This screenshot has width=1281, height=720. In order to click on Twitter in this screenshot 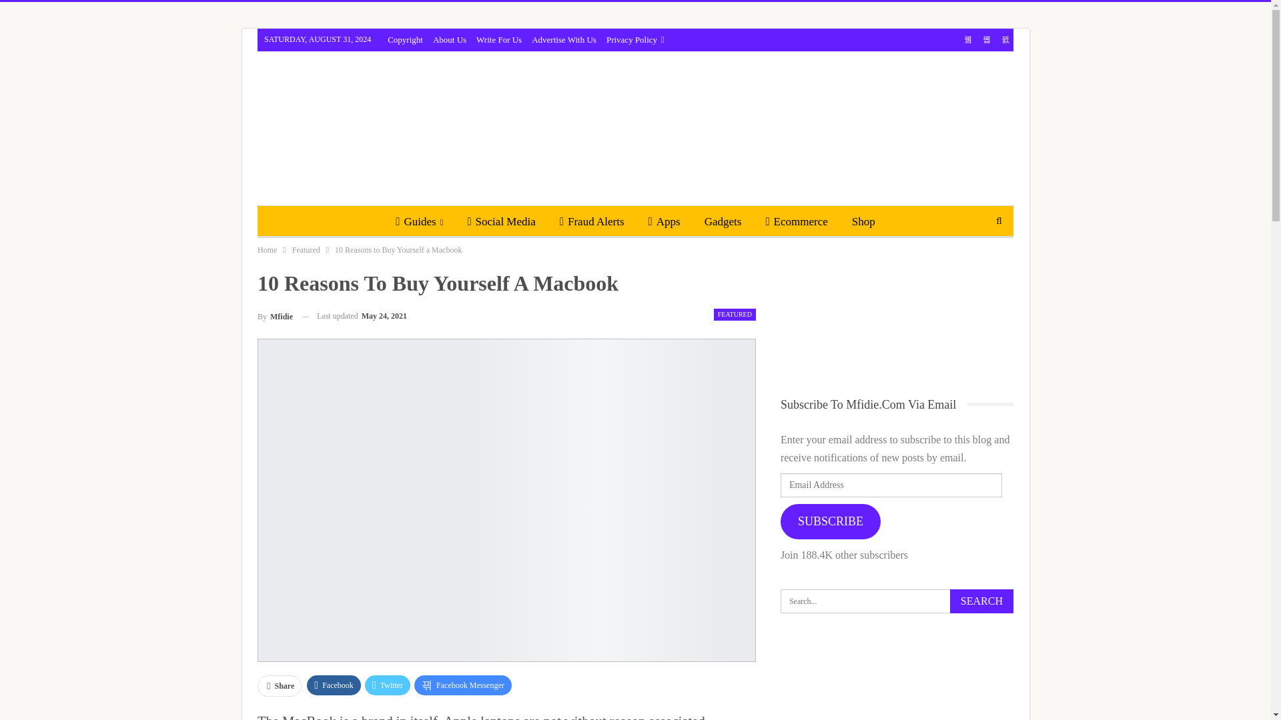, I will do `click(387, 685)`.